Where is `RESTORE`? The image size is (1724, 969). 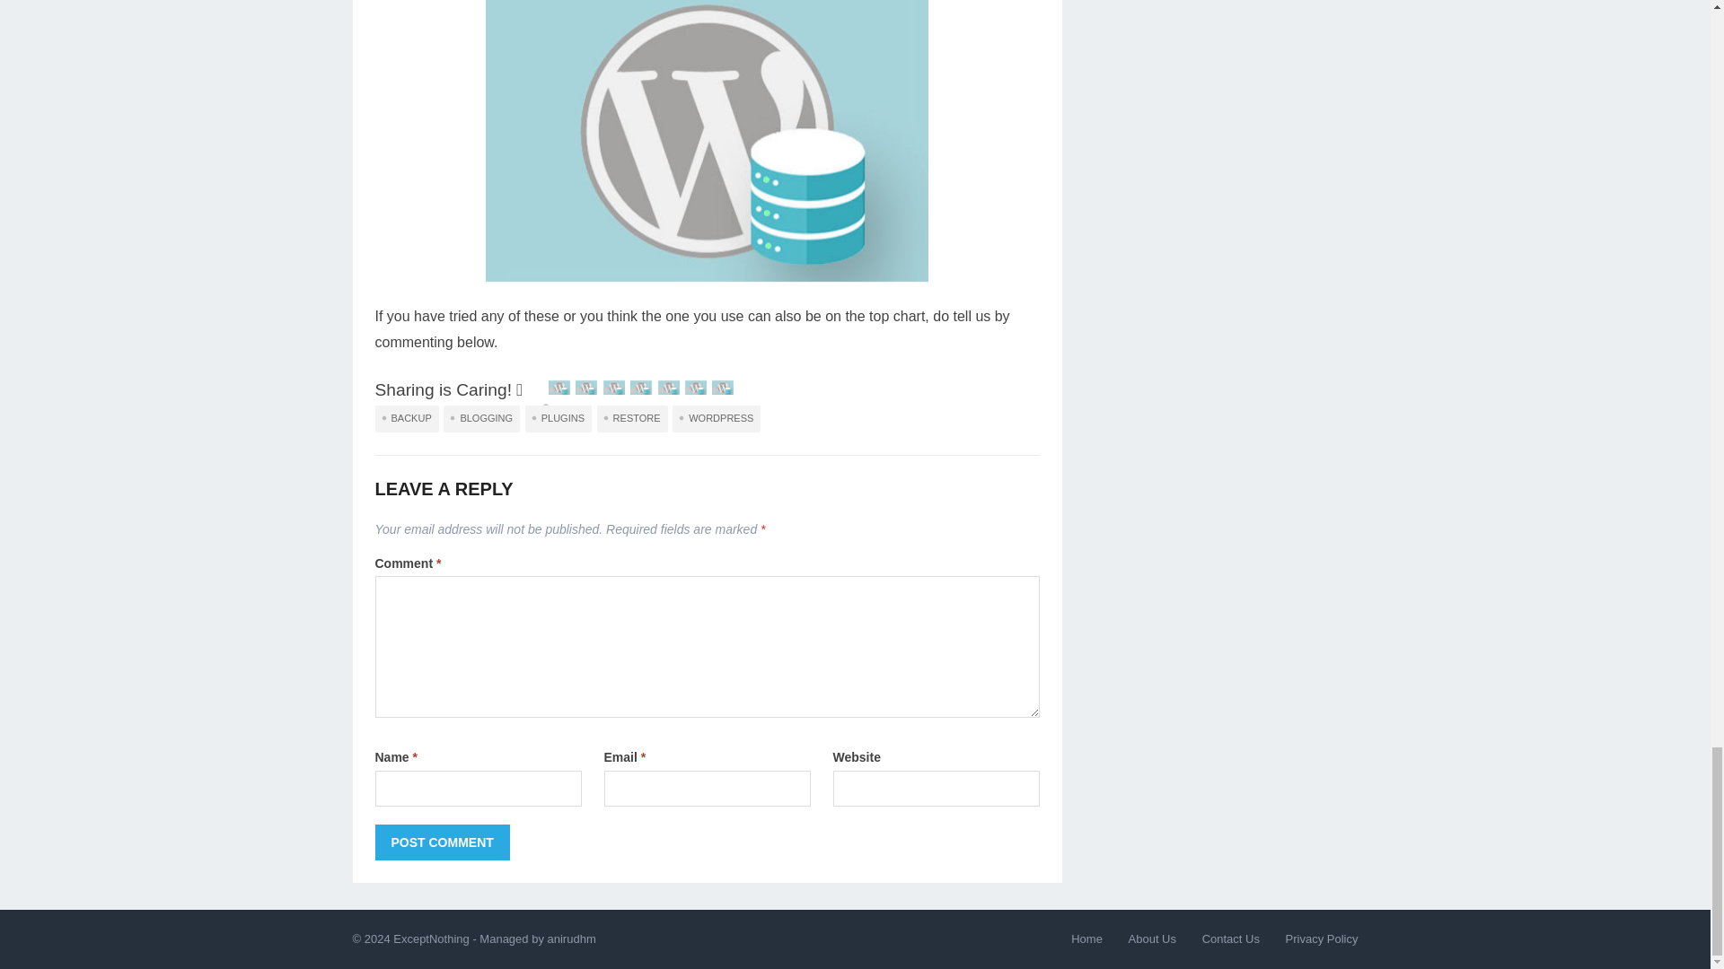
RESTORE is located at coordinates (632, 418).